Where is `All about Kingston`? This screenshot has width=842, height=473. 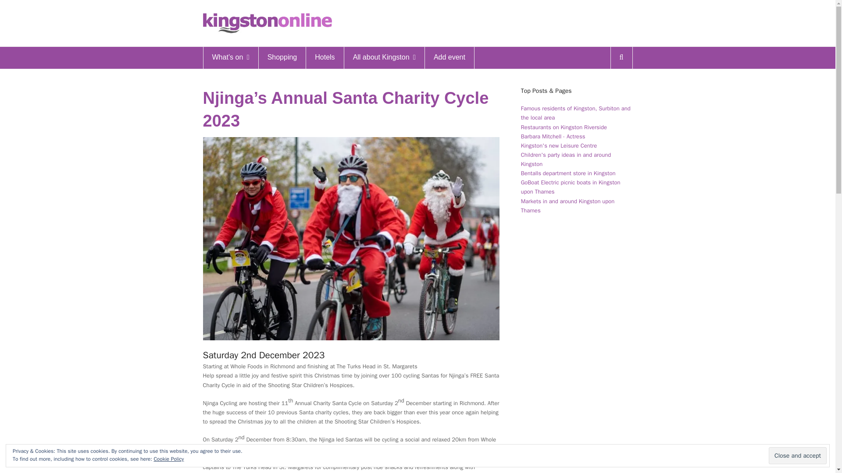
All about Kingston is located at coordinates (384, 57).